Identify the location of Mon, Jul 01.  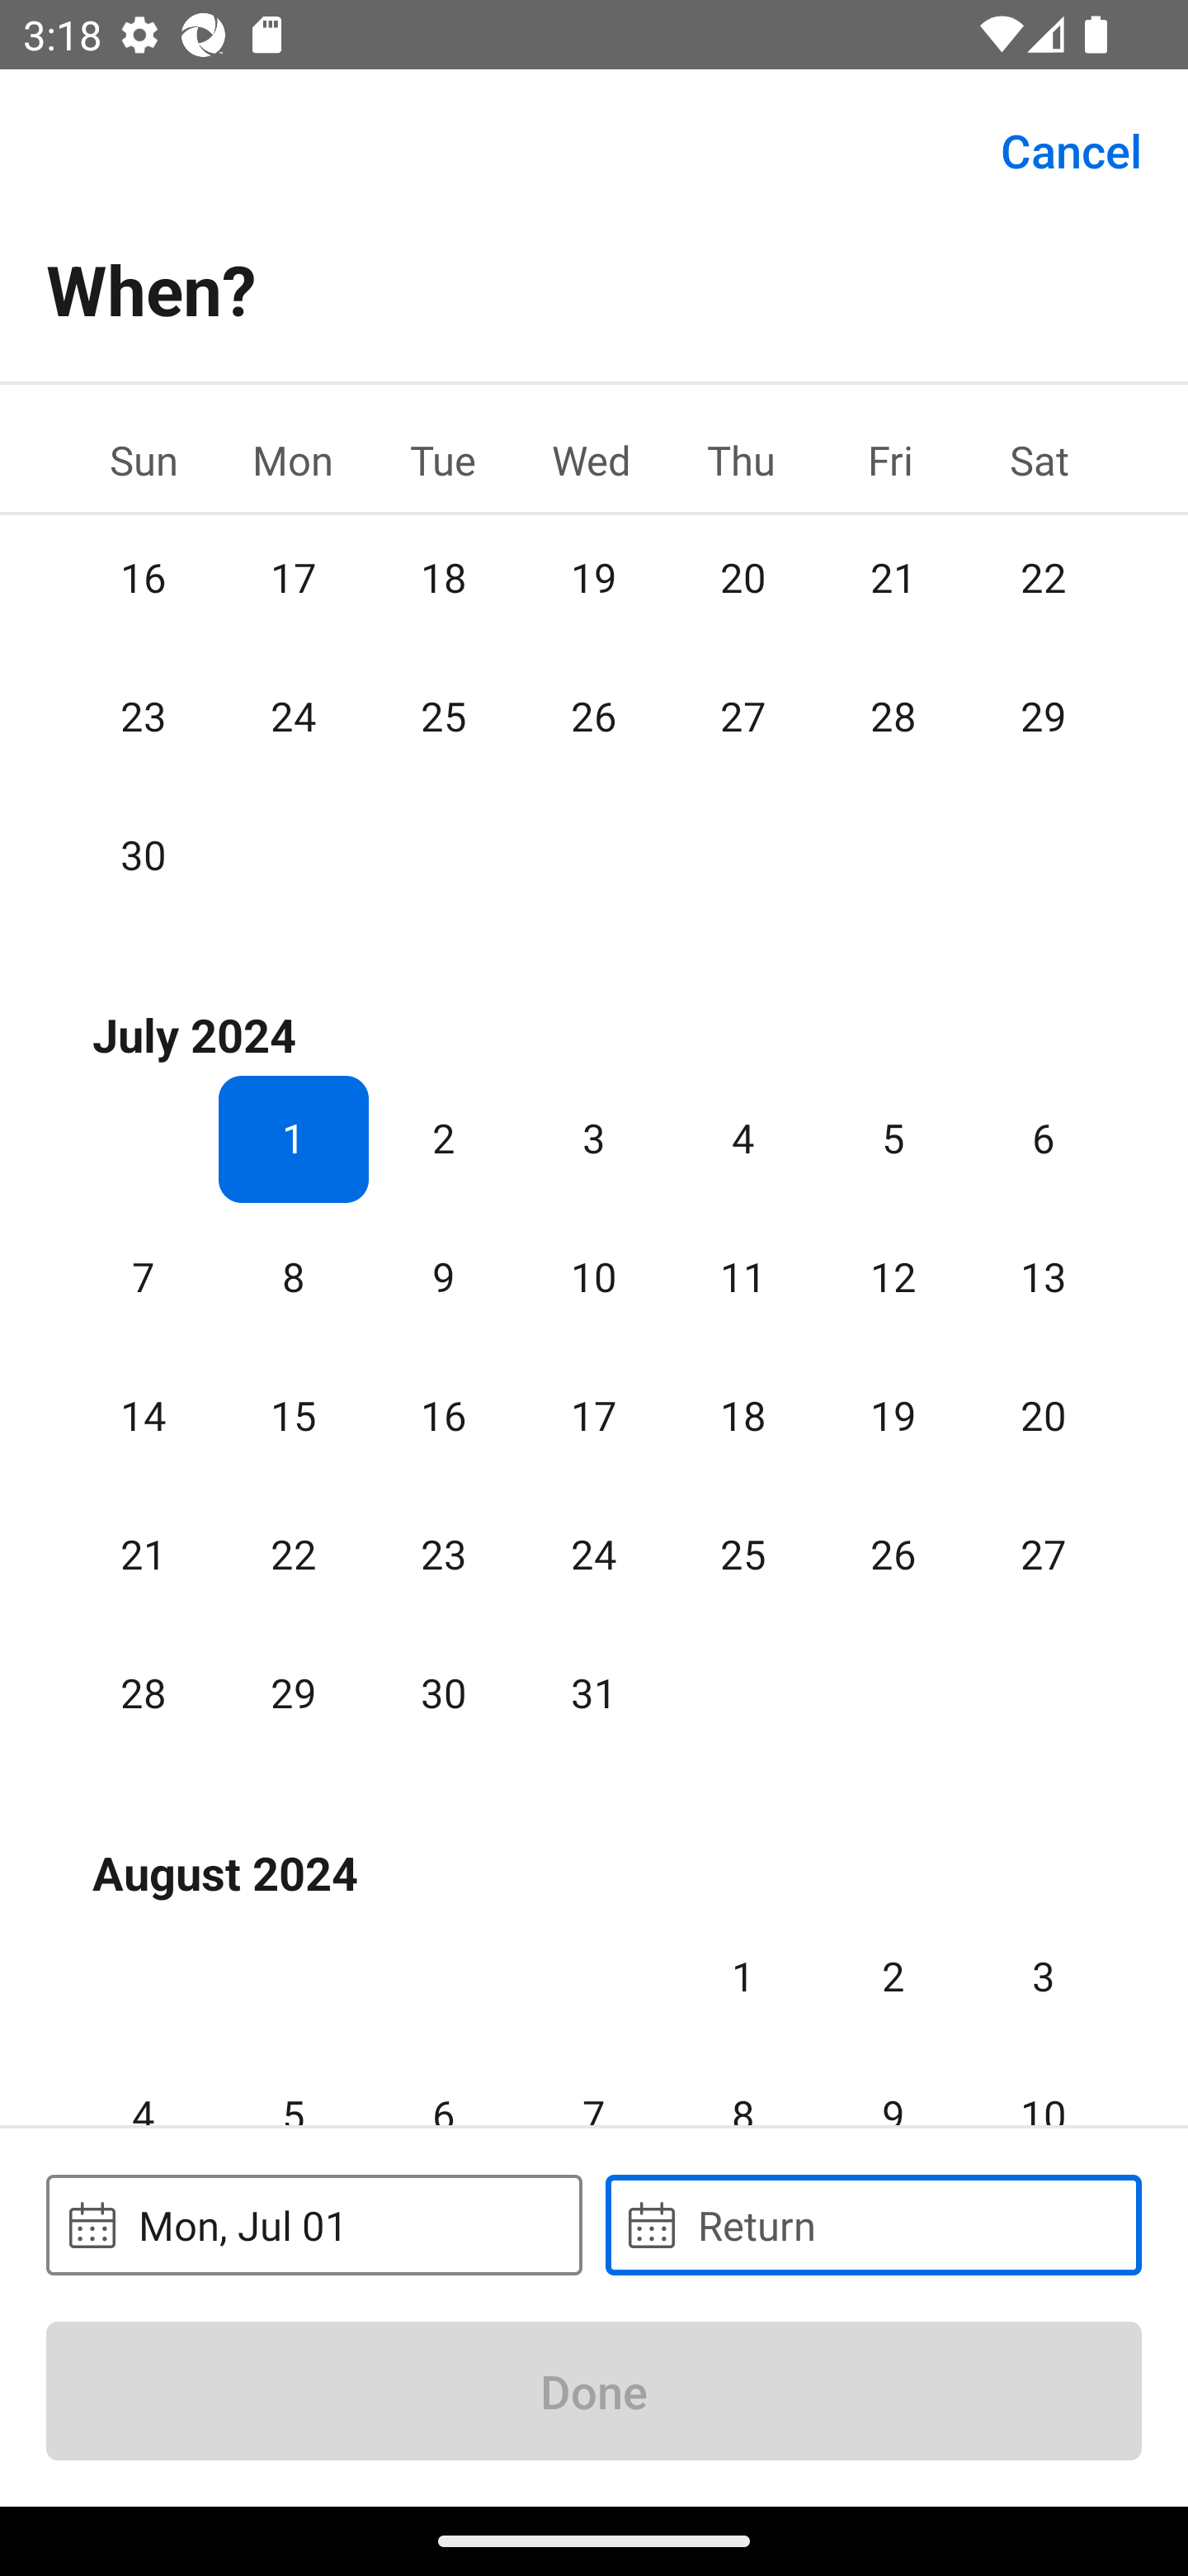
(313, 2224).